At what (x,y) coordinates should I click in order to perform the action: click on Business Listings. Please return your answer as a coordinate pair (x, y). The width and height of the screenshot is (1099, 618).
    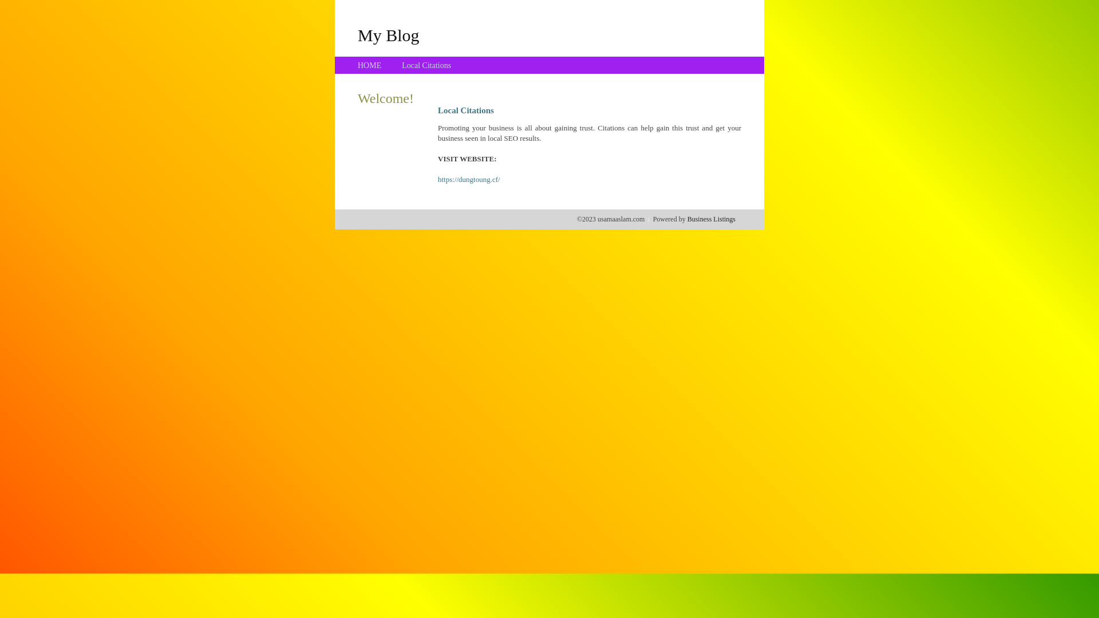
    Looking at the image, I should click on (711, 219).